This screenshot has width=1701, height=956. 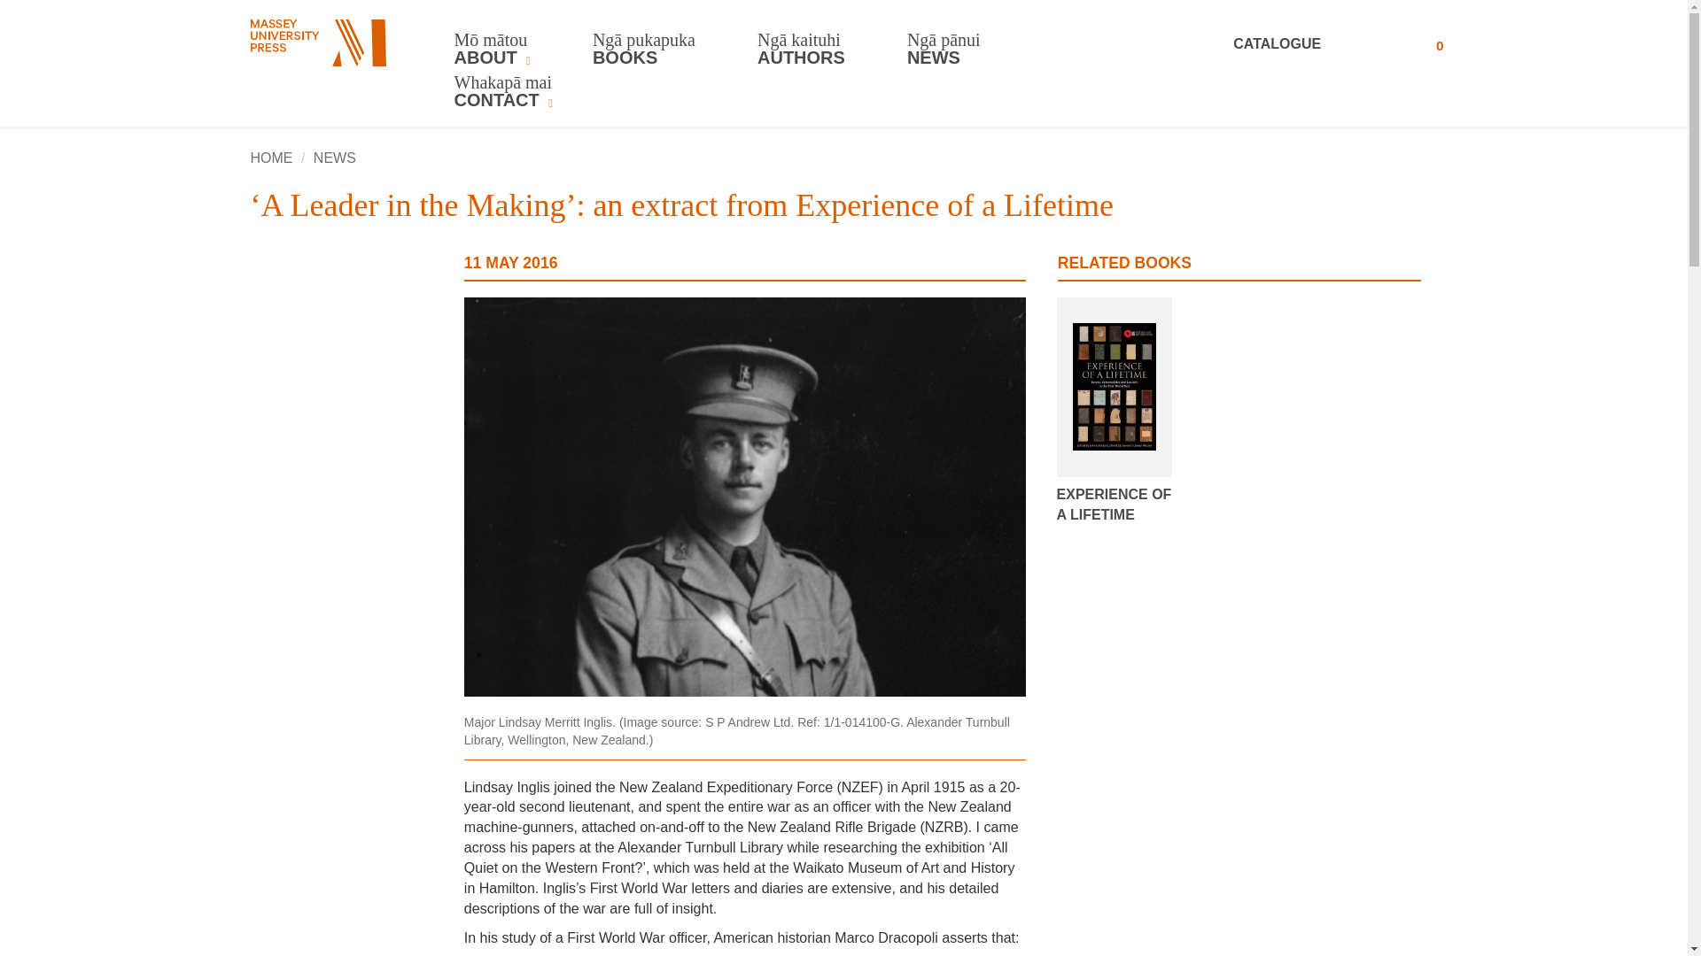 I want to click on HOME, so click(x=271, y=158).